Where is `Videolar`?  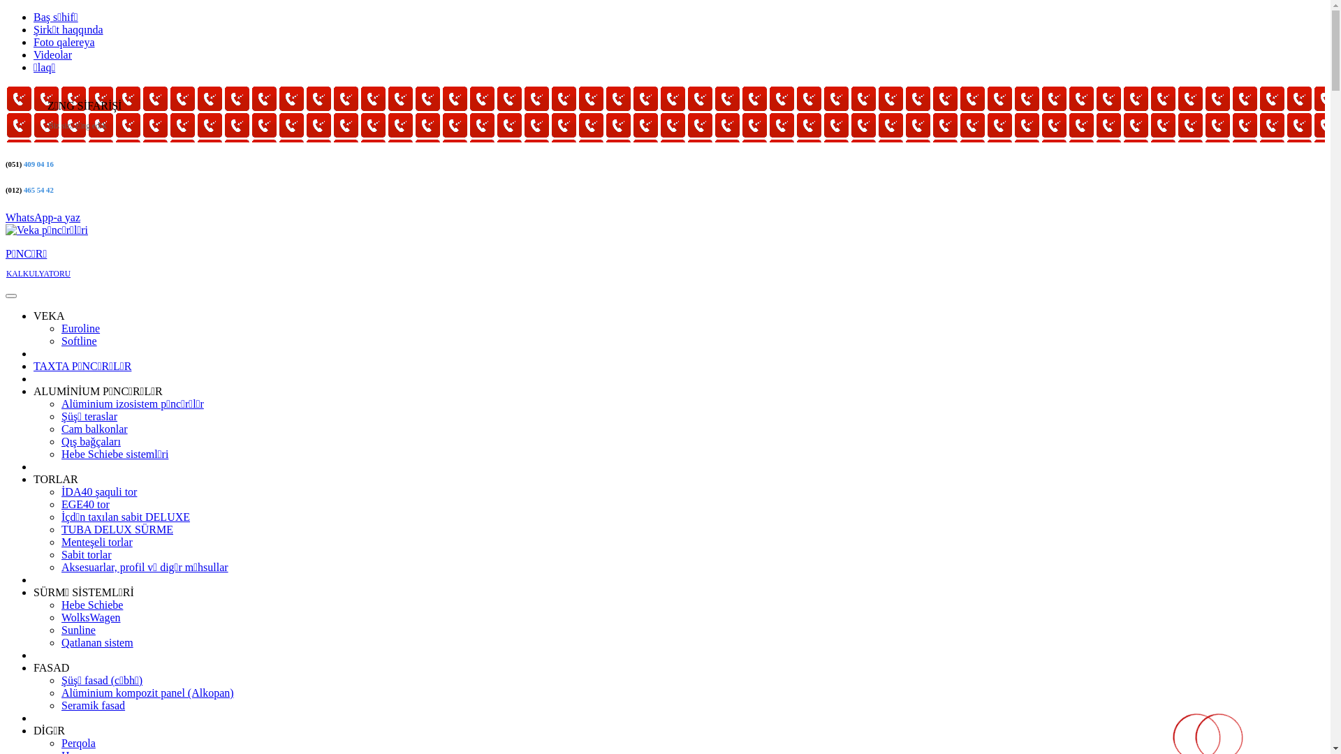 Videolar is located at coordinates (53, 54).